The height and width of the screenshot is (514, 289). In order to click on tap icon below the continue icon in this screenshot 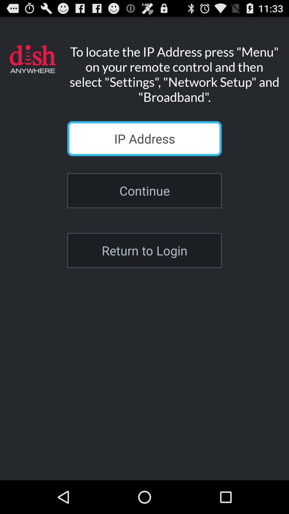, I will do `click(144, 251)`.